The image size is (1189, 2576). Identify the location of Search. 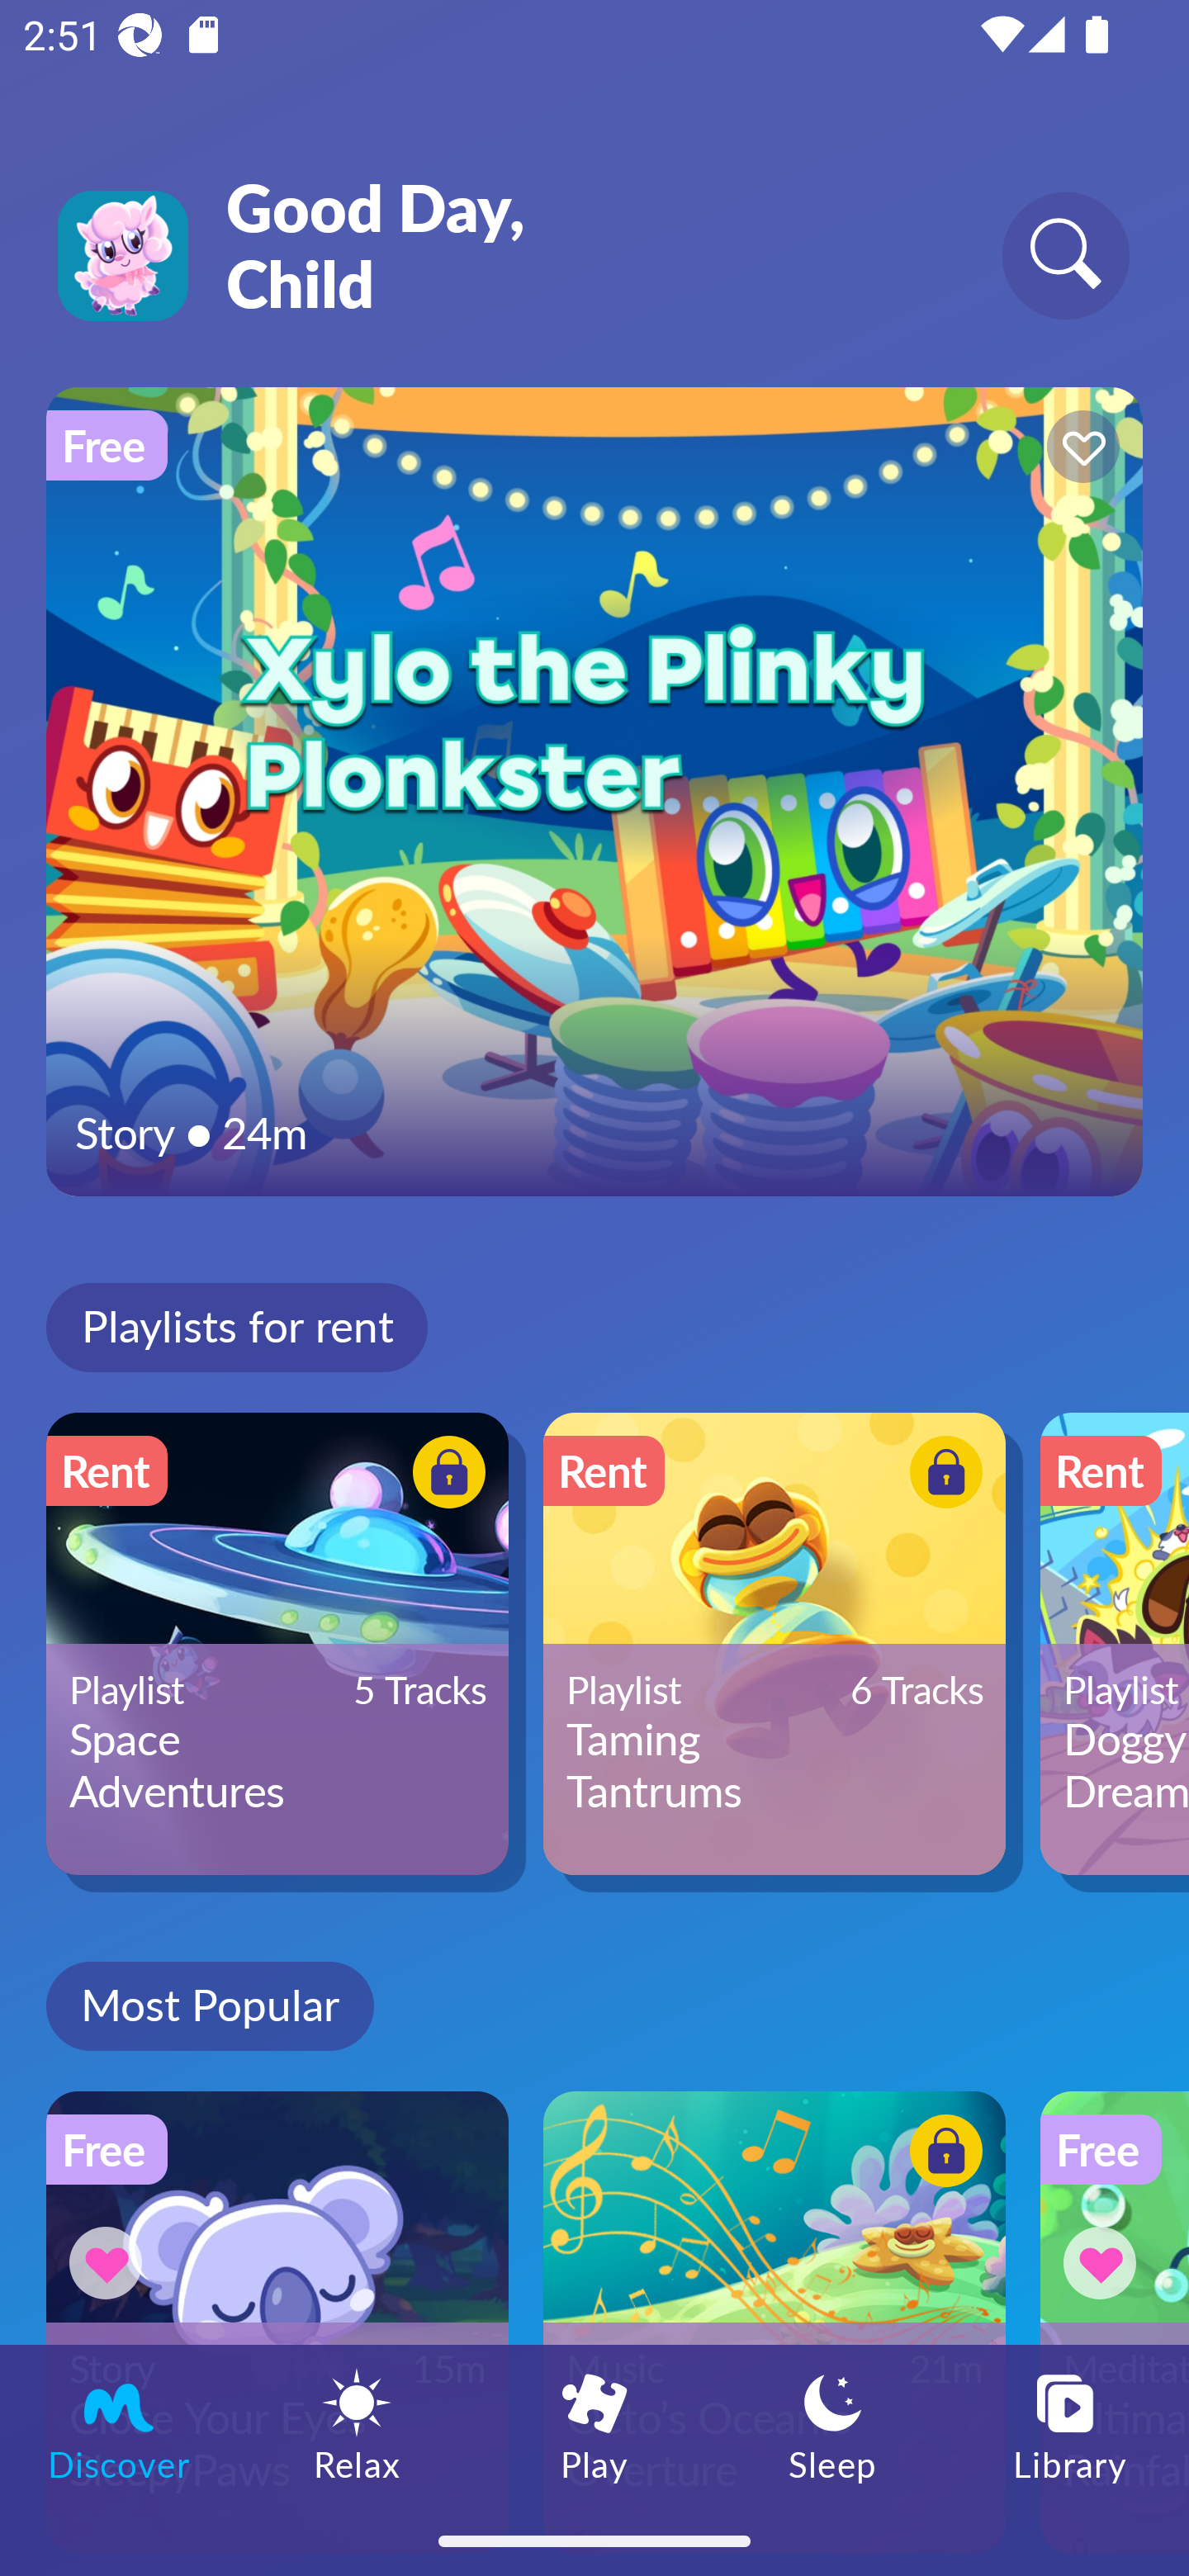
(1065, 254).